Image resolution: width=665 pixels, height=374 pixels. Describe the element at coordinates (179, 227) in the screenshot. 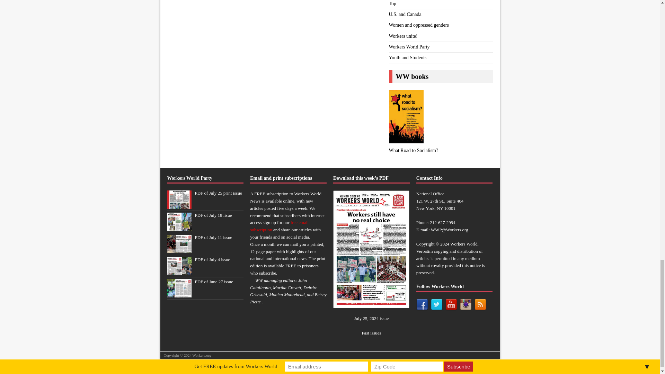

I see `PDF of July 18 iisue` at that location.